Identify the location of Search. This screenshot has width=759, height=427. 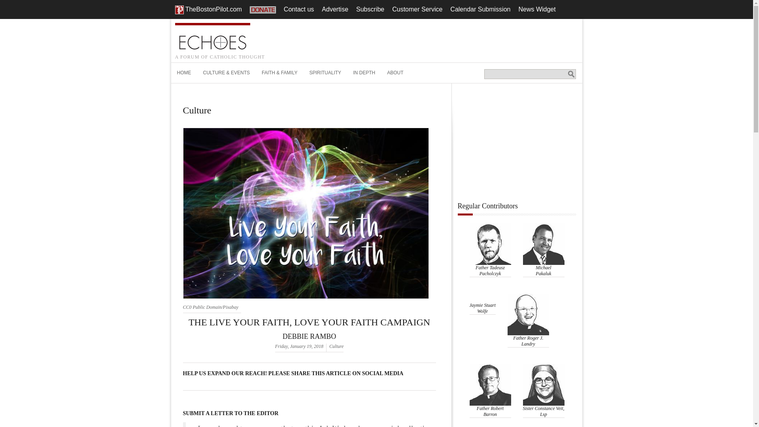
(571, 74).